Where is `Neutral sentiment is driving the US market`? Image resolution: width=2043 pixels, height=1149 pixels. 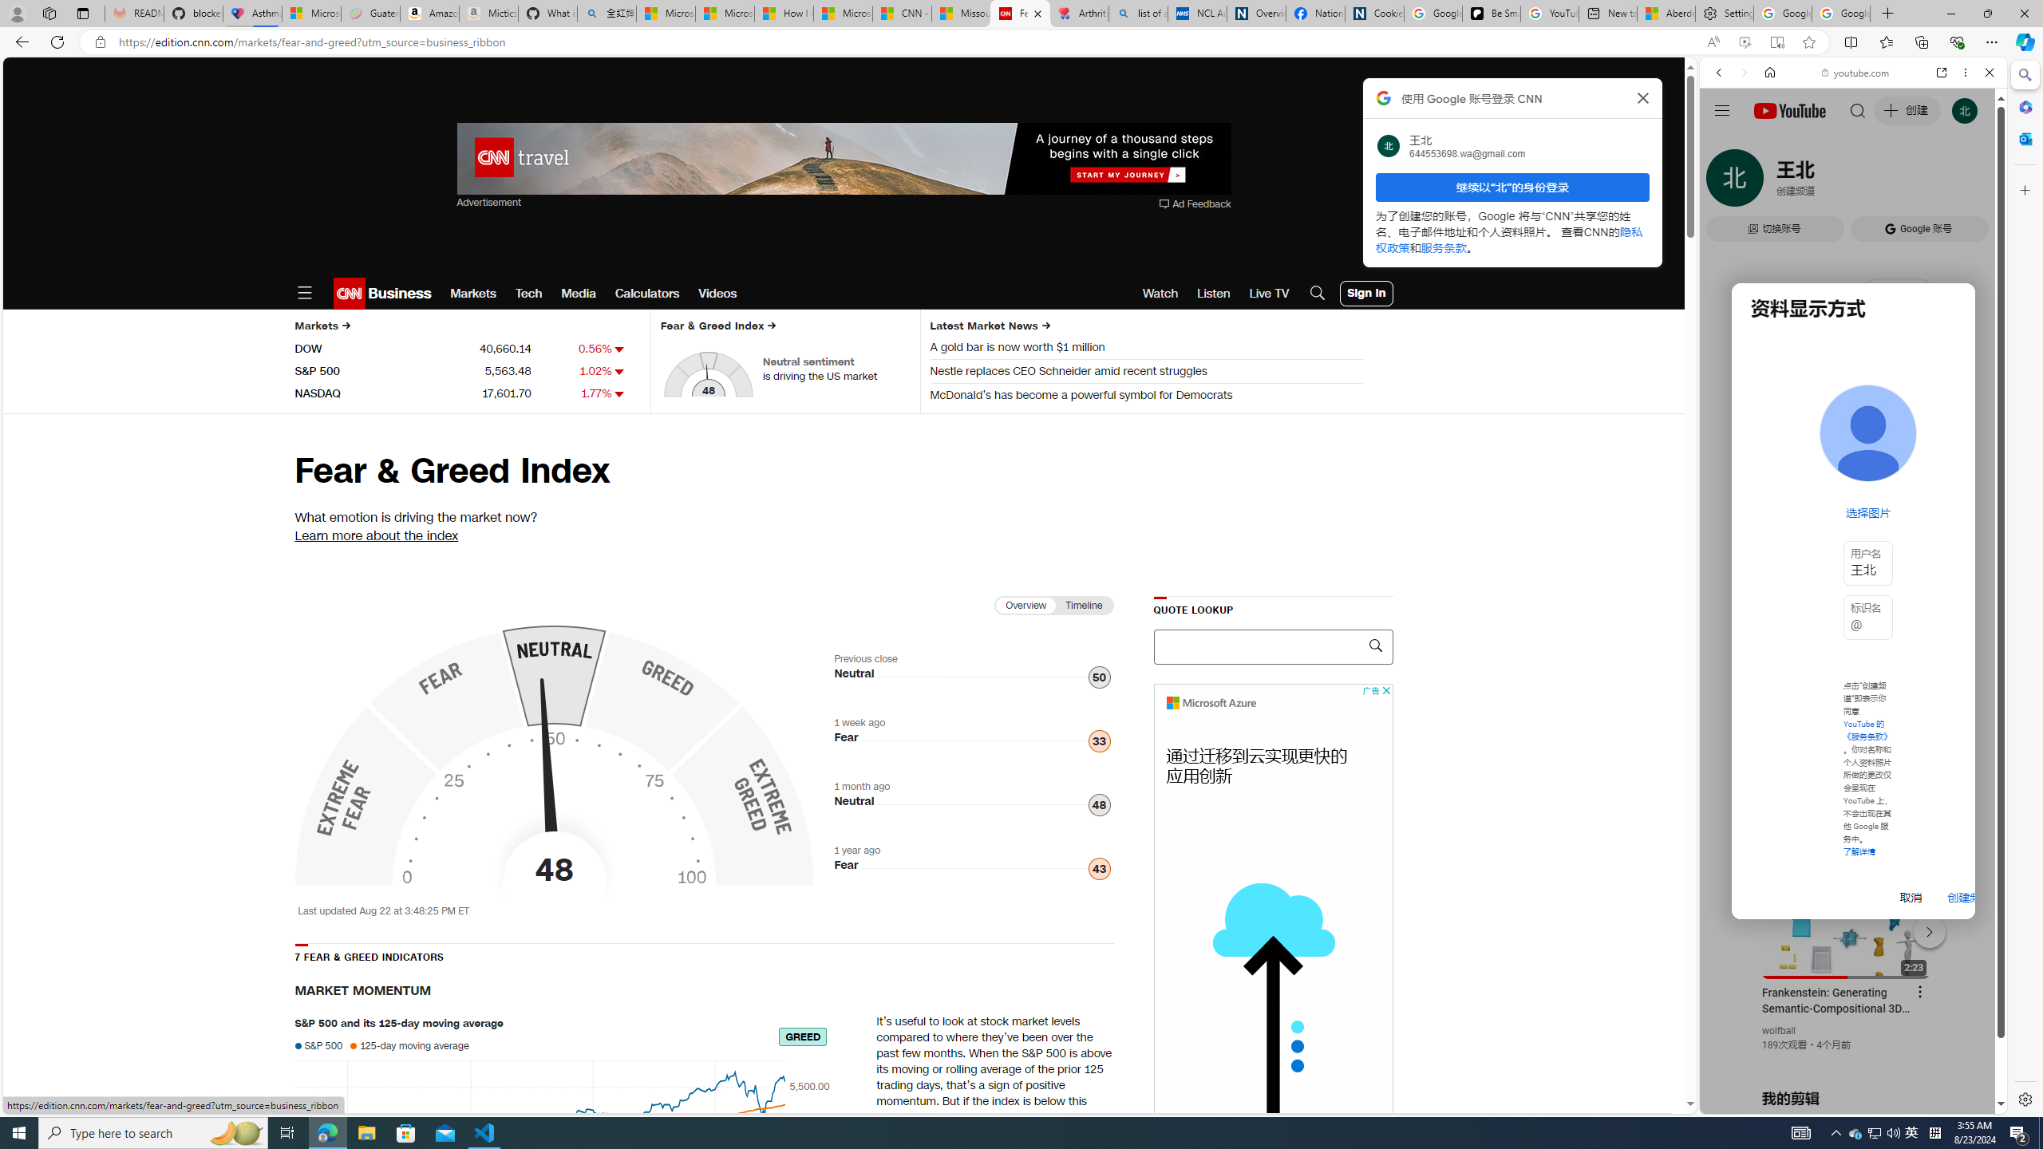
Neutral sentiment is driving the US market is located at coordinates (836, 369).